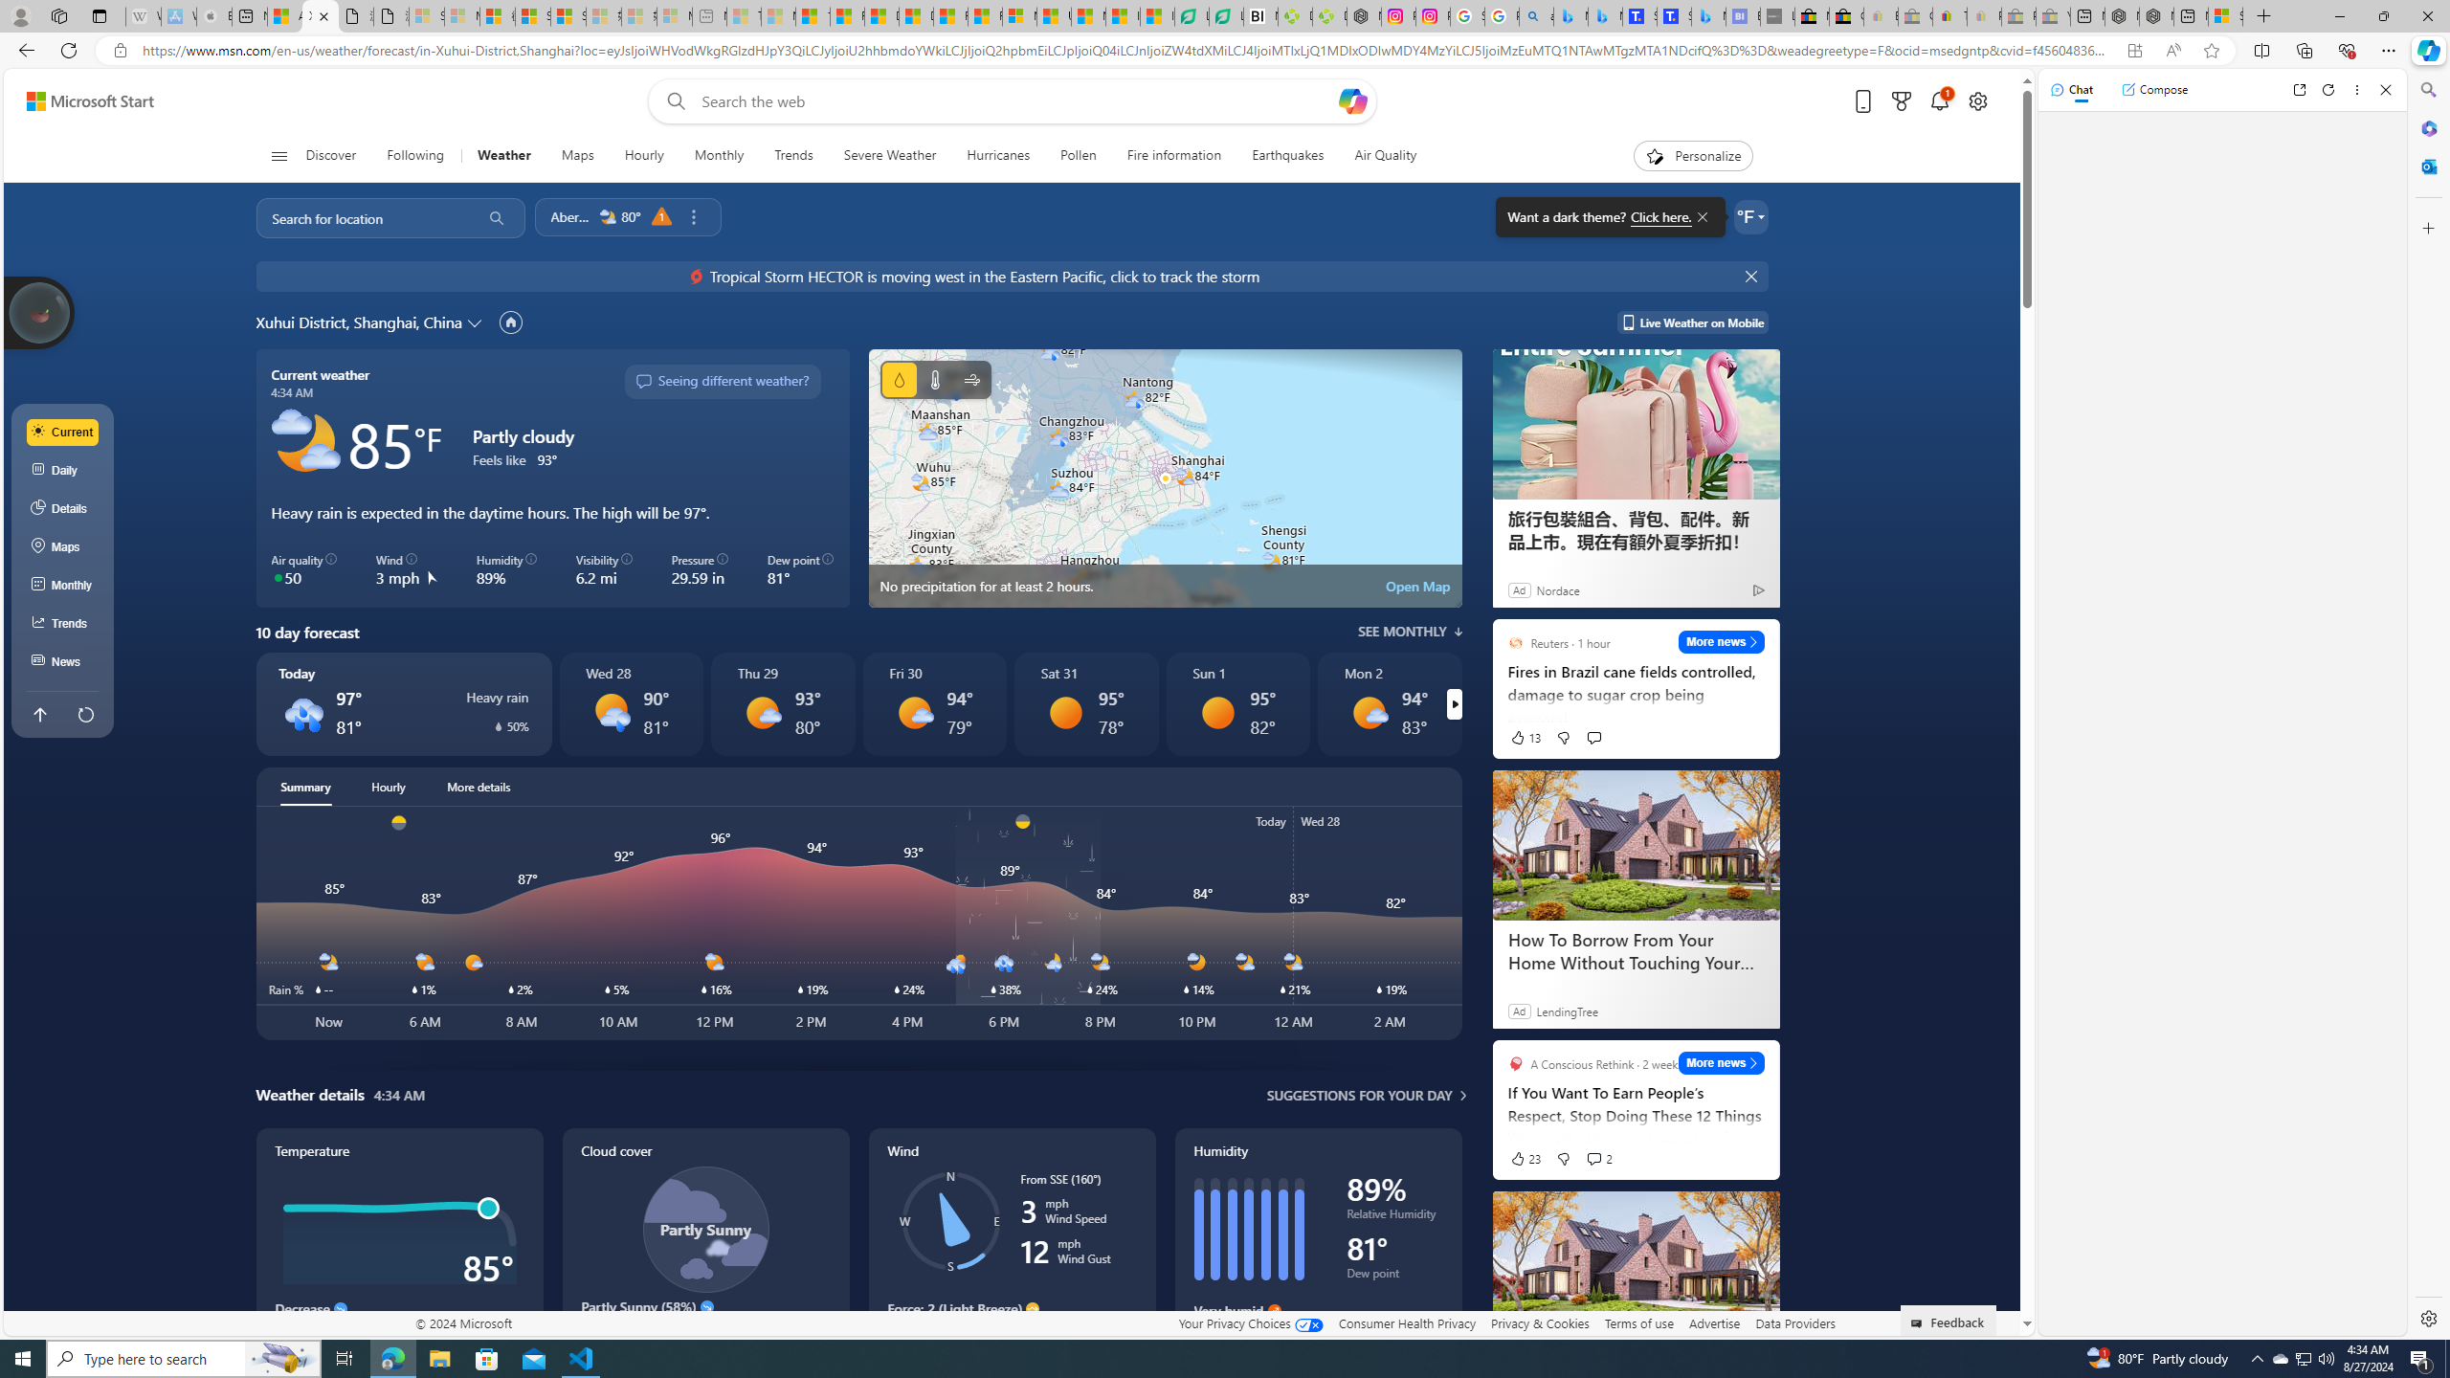 The image size is (2450, 1378). What do you see at coordinates (1541, 1322) in the screenshot?
I see `Privacy & Cookies` at bounding box center [1541, 1322].